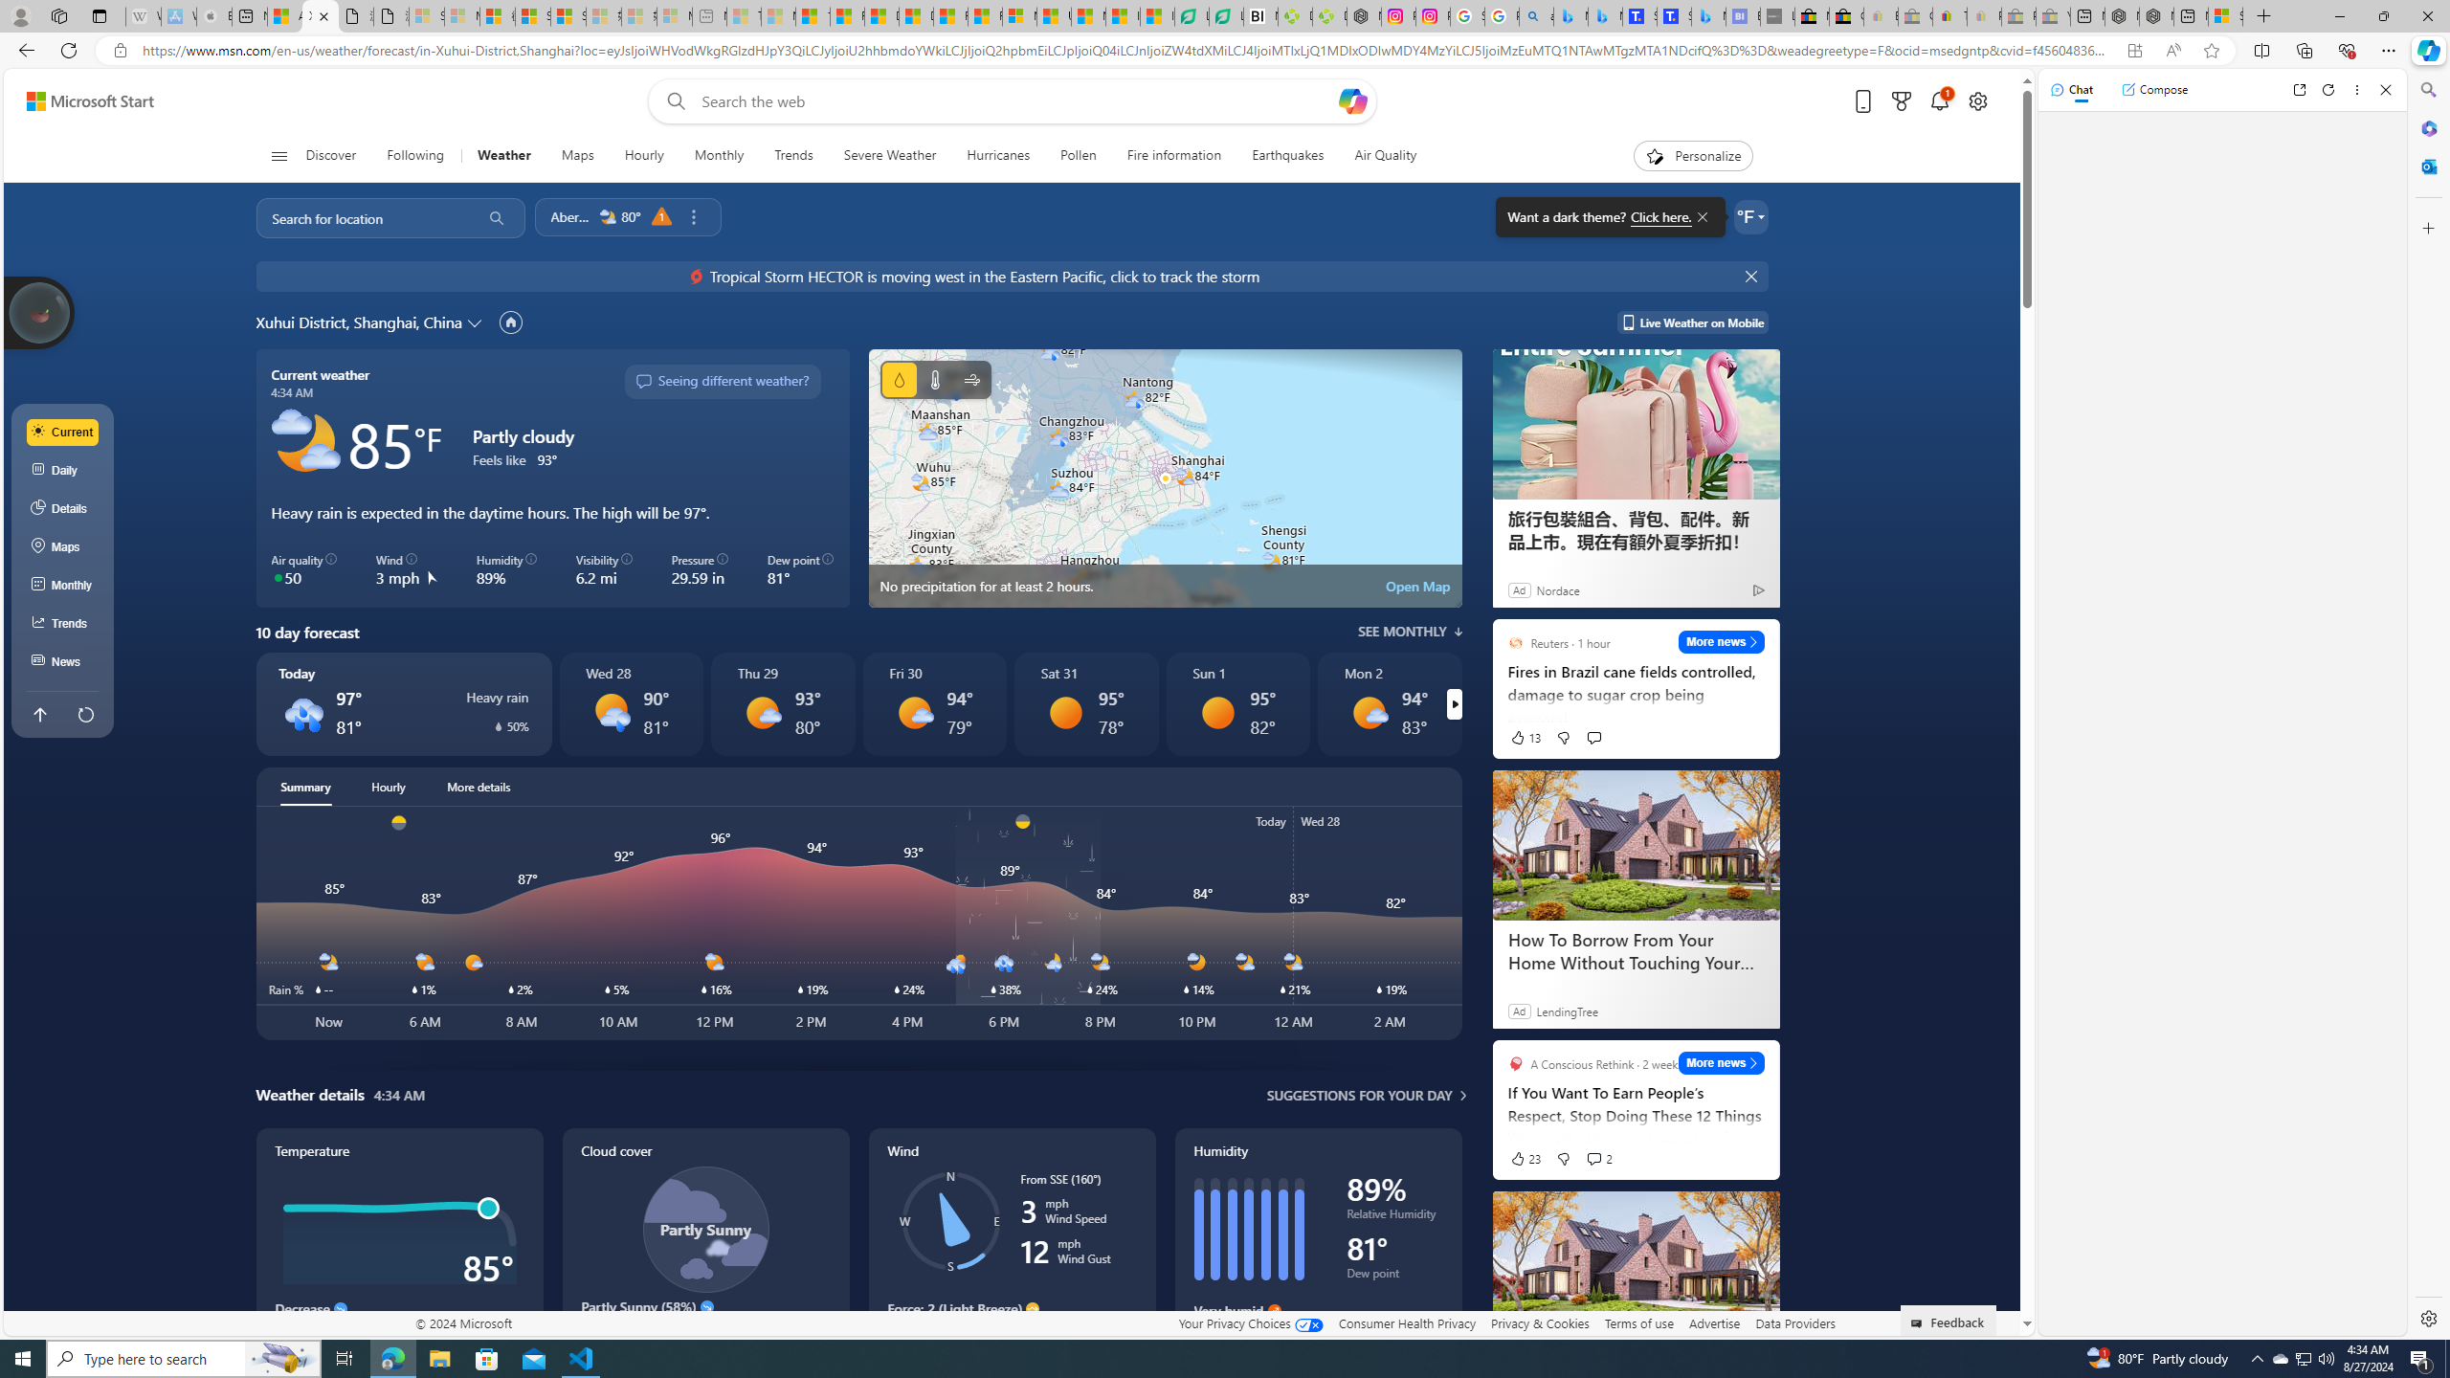 The image size is (2450, 1378). What do you see at coordinates (1541, 1322) in the screenshot?
I see `Privacy & Cookies` at bounding box center [1541, 1322].